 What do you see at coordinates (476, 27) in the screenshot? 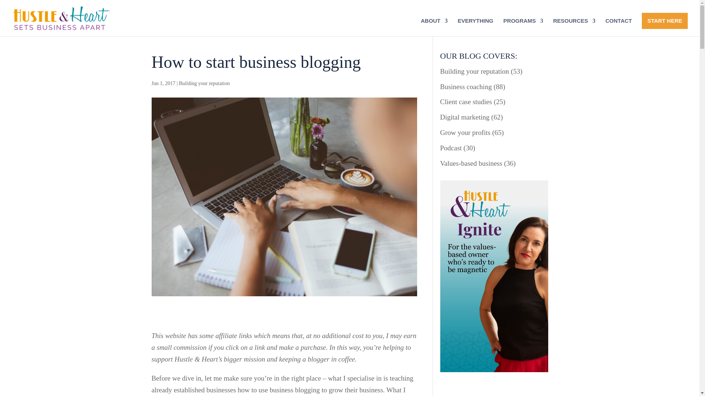
I see `EVERYTHING` at bounding box center [476, 27].